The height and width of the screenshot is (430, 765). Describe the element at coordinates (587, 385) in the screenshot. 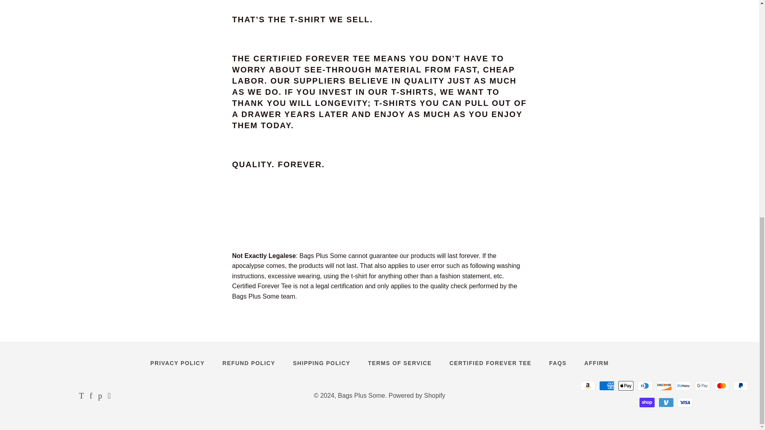

I see `Amazon` at that location.